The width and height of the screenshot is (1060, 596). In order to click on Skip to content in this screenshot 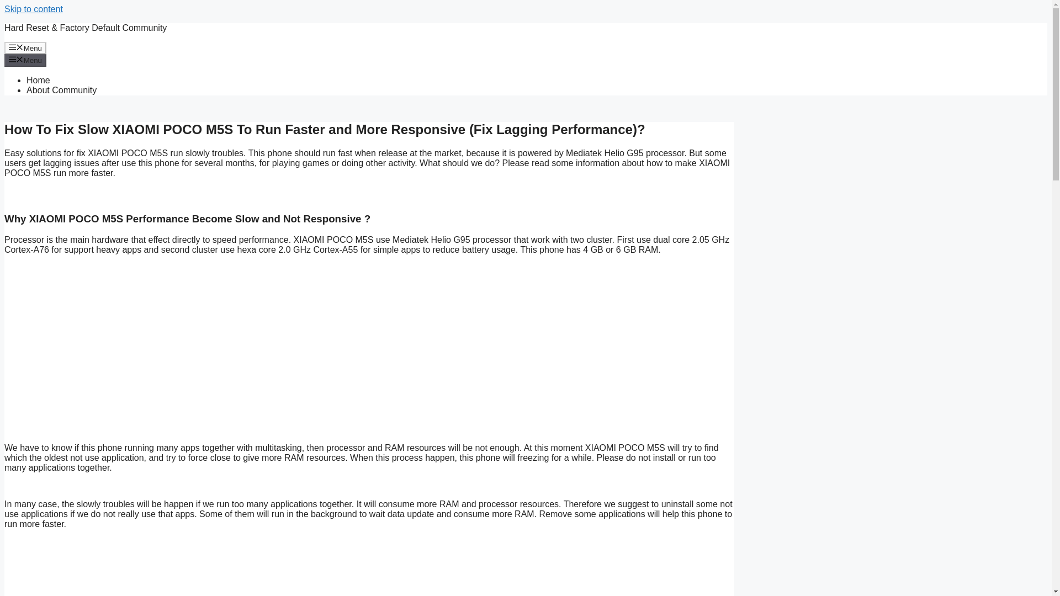, I will do `click(33, 9)`.